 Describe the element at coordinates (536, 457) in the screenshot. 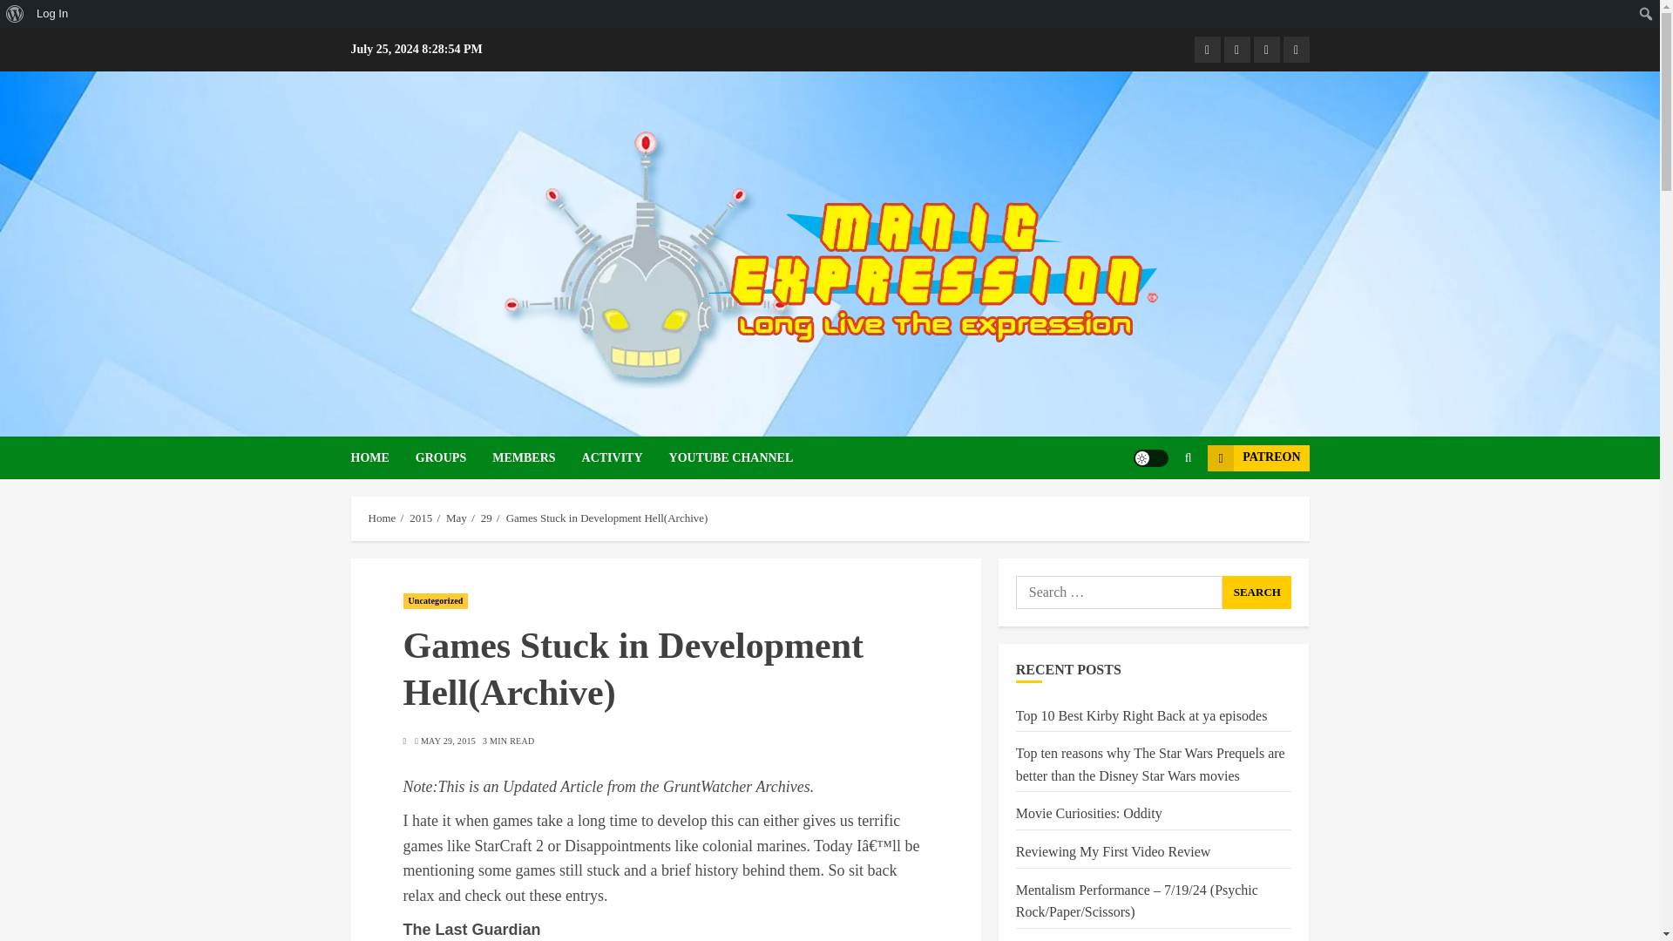

I see `MEMBERS` at that location.